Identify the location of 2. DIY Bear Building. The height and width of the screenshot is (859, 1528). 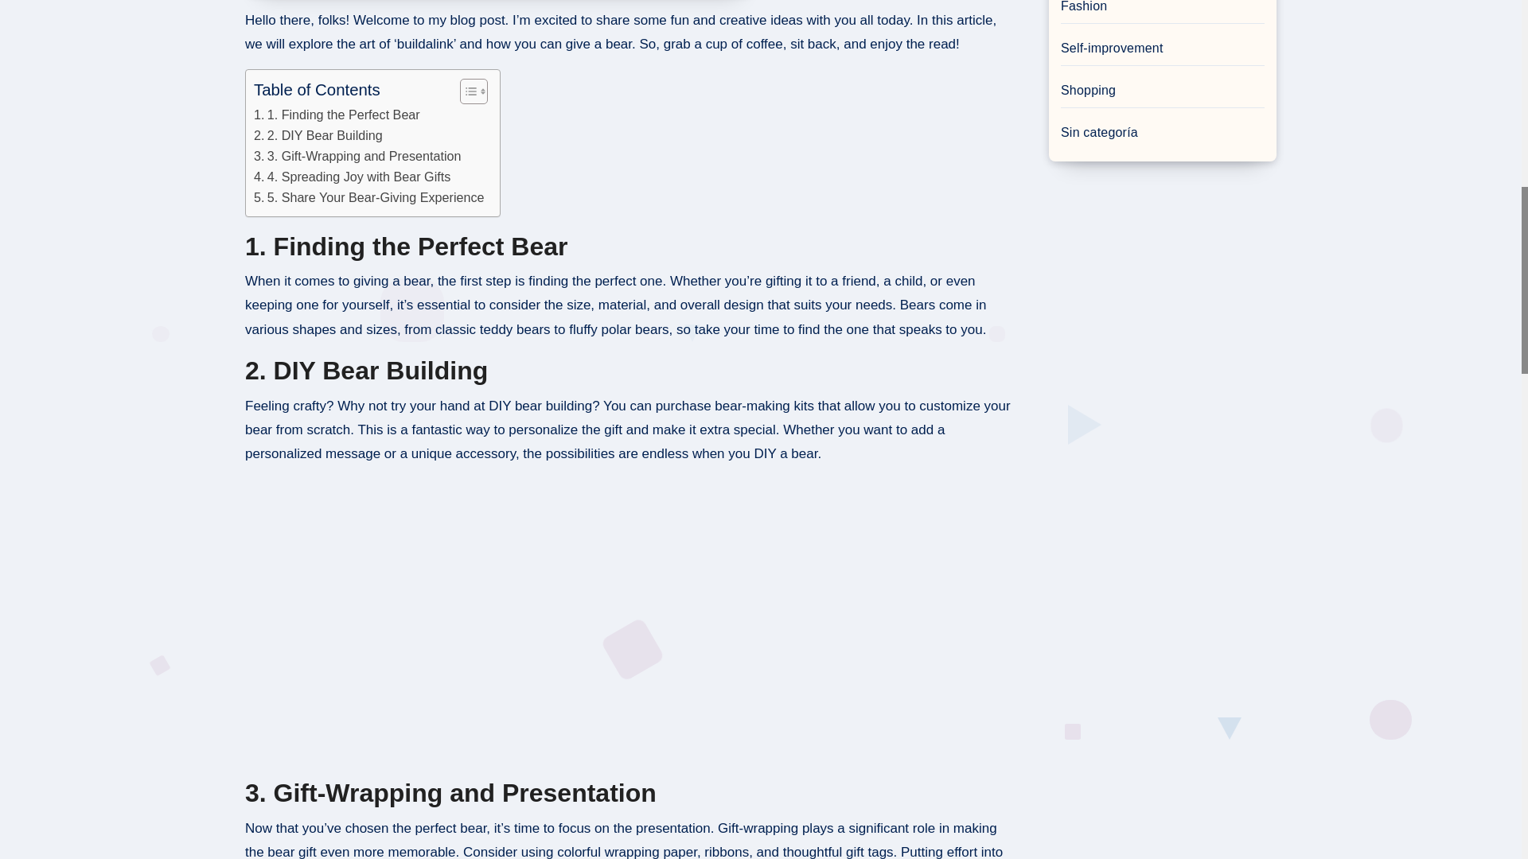
(318, 135).